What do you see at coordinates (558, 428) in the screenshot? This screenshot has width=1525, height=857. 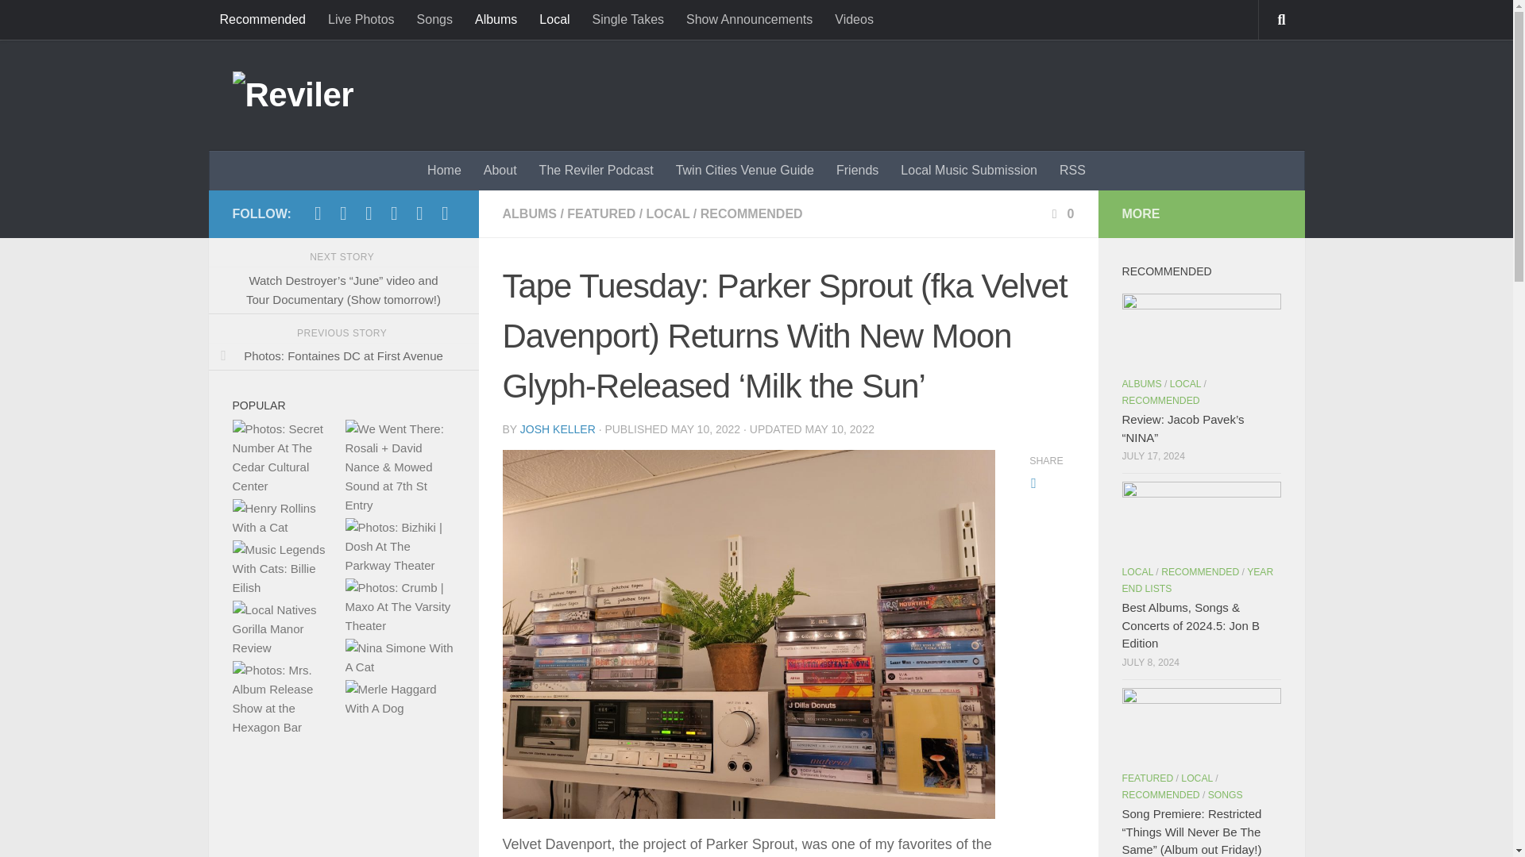 I see `JOSH KELLER` at bounding box center [558, 428].